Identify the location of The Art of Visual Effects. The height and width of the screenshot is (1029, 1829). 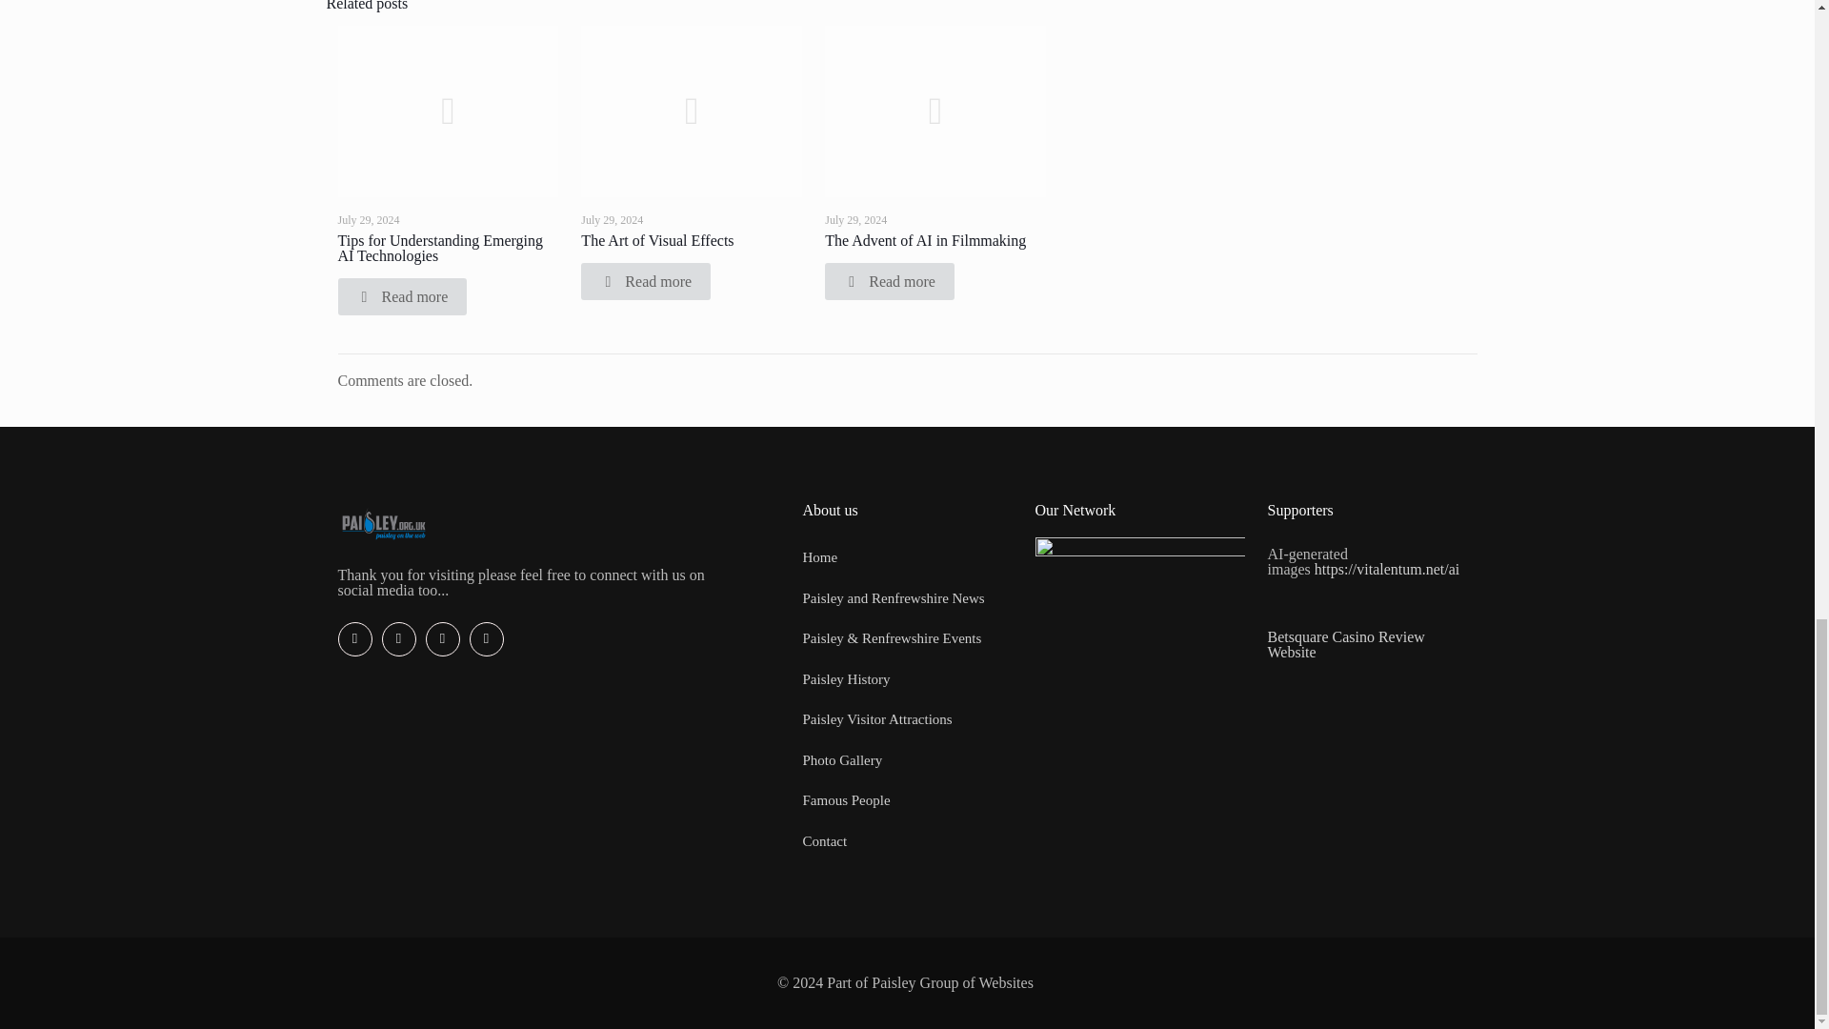
(657, 240).